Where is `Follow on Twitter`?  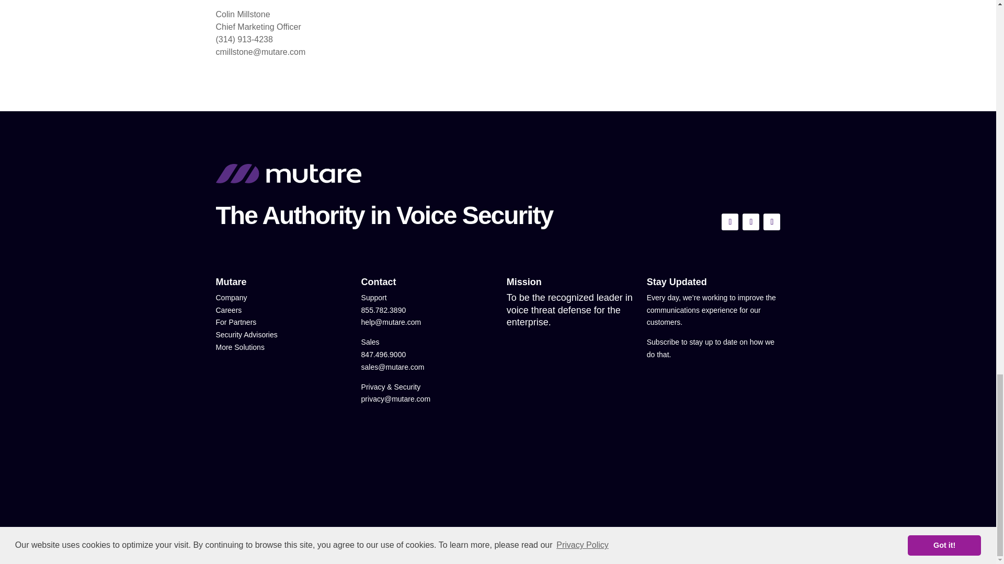 Follow on Twitter is located at coordinates (730, 221).